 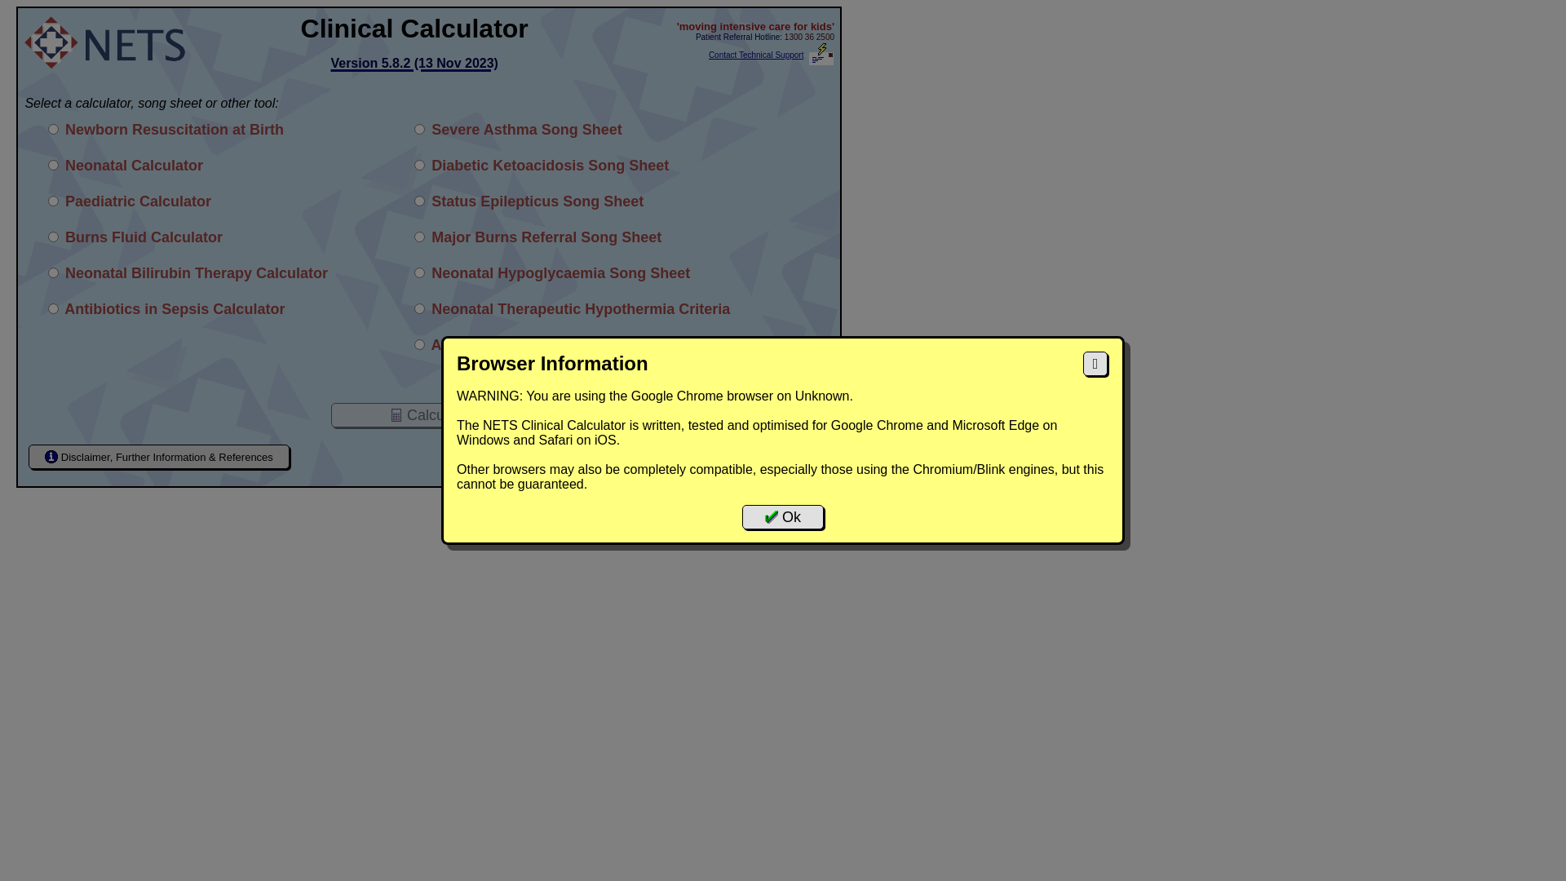 I want to click on  Disclaimer, Further Information & References, so click(x=159, y=457).